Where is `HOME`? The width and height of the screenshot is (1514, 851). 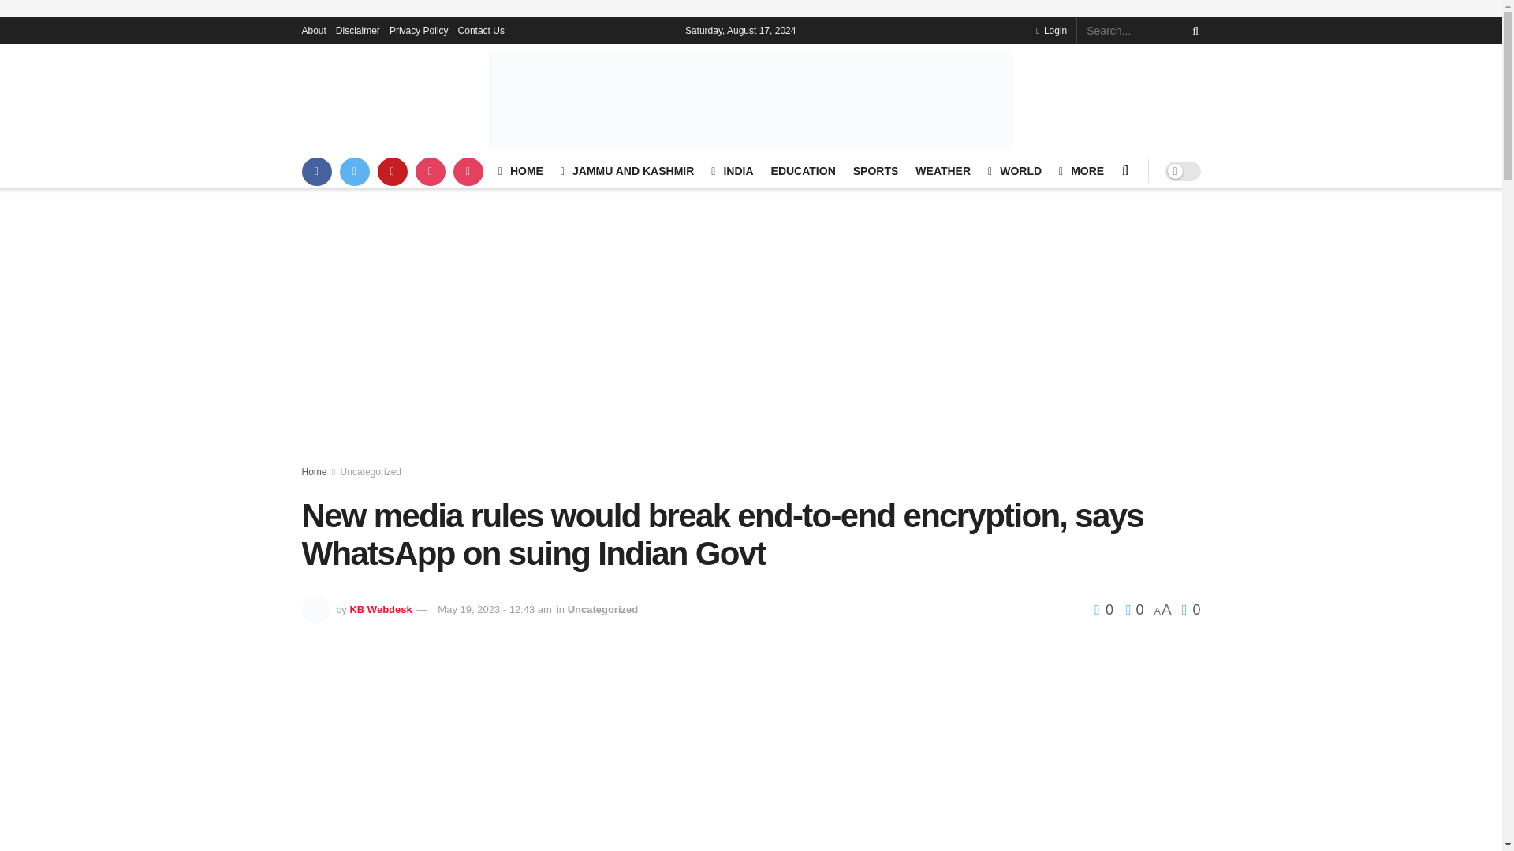 HOME is located at coordinates (520, 171).